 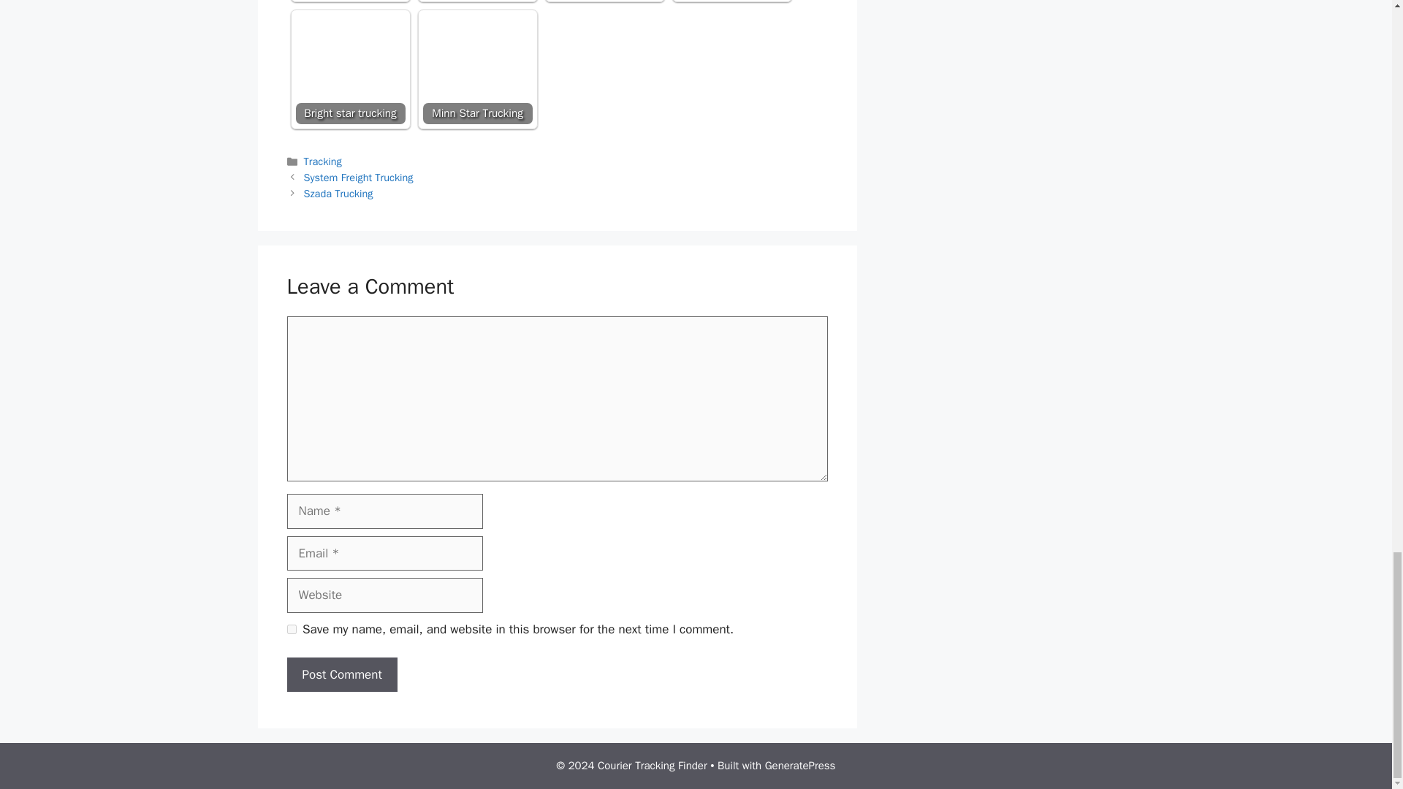 What do you see at coordinates (338, 193) in the screenshot?
I see `Szada Trucking` at bounding box center [338, 193].